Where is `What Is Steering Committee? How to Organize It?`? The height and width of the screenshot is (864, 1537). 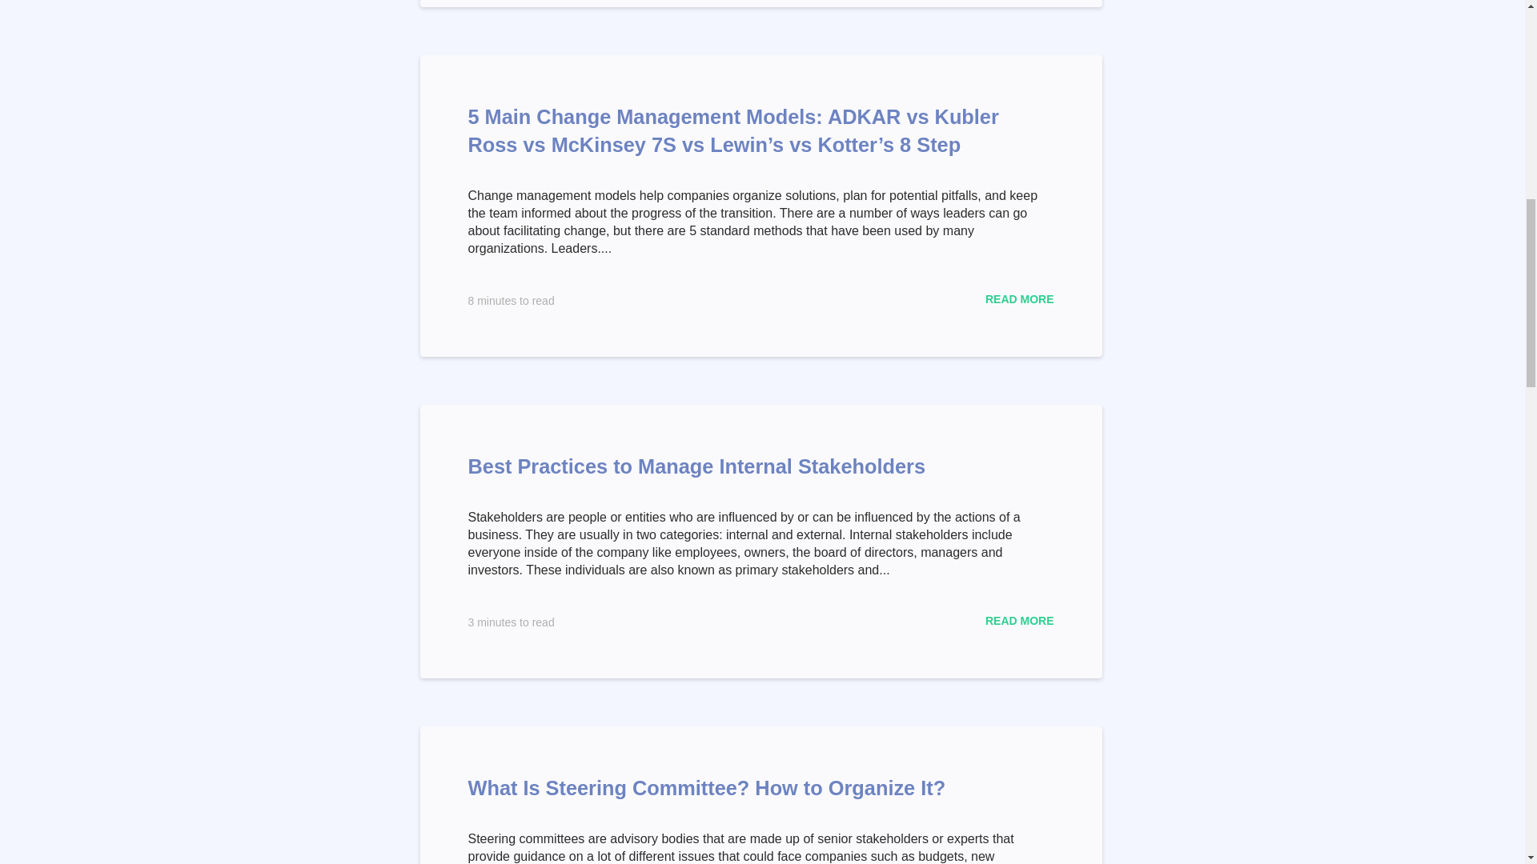
What Is Steering Committee? How to Organize It? is located at coordinates (706, 787).